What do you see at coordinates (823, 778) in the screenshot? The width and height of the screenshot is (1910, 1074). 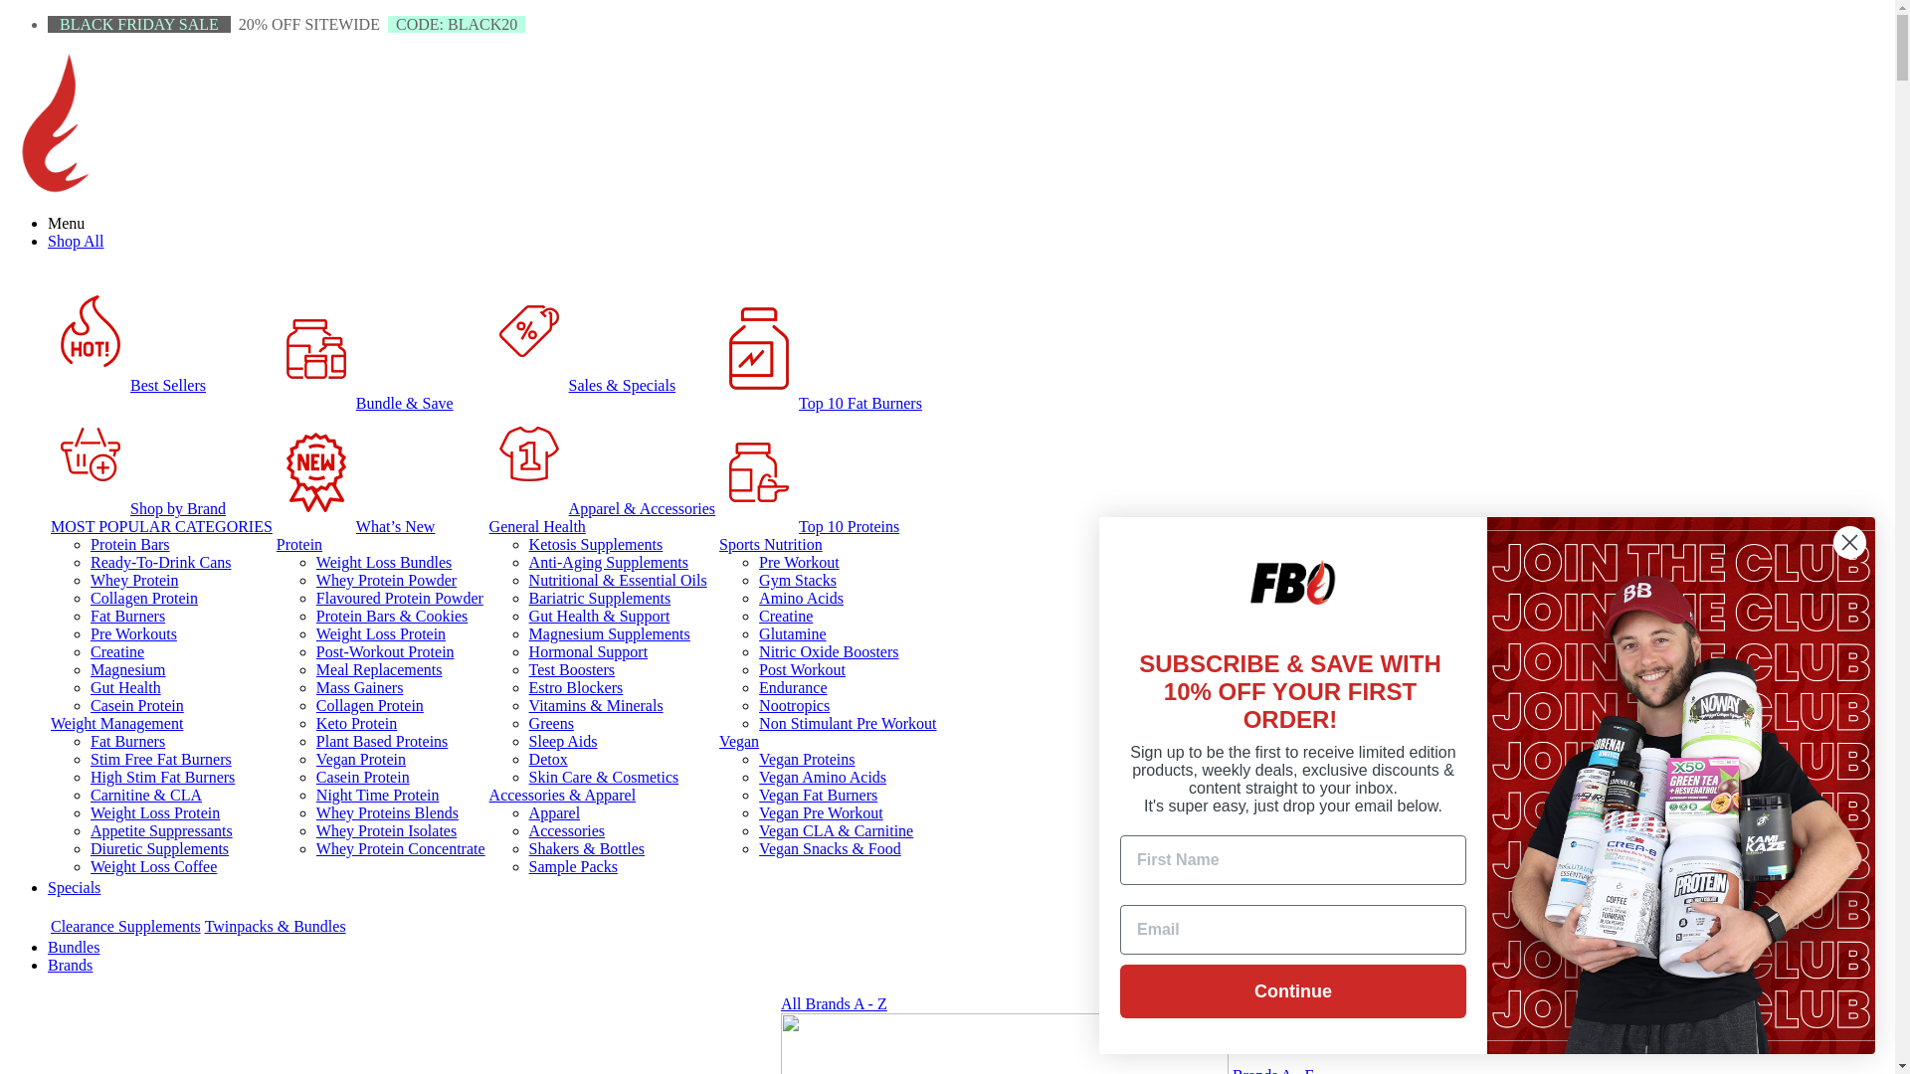 I see `Vegan Amino Acids` at bounding box center [823, 778].